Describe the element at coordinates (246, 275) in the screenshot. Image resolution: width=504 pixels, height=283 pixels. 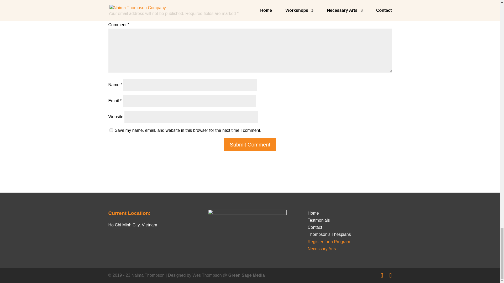
I see `Green Sage Media` at that location.